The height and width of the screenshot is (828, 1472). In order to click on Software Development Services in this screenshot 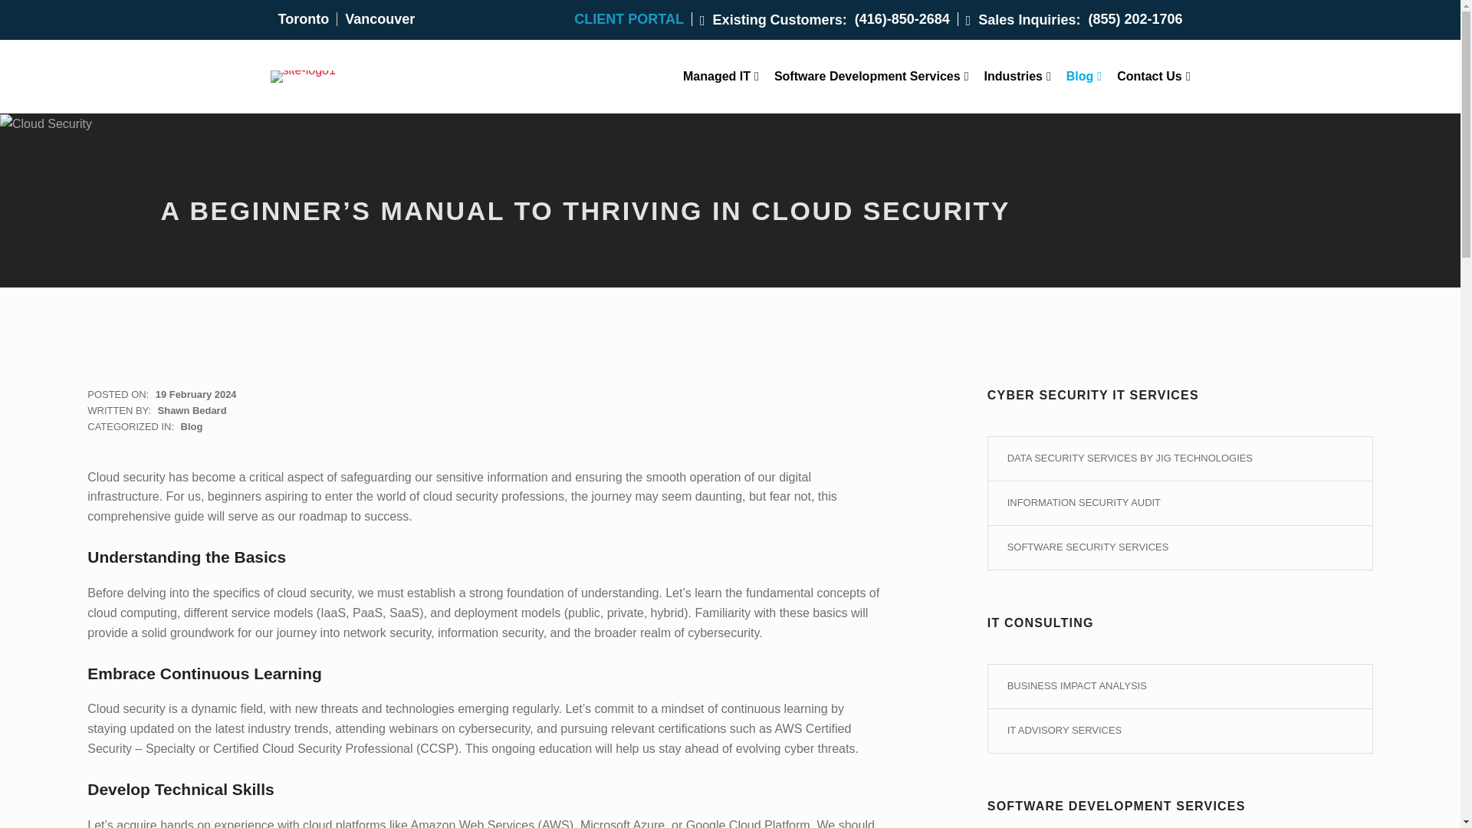, I will do `click(871, 77)`.